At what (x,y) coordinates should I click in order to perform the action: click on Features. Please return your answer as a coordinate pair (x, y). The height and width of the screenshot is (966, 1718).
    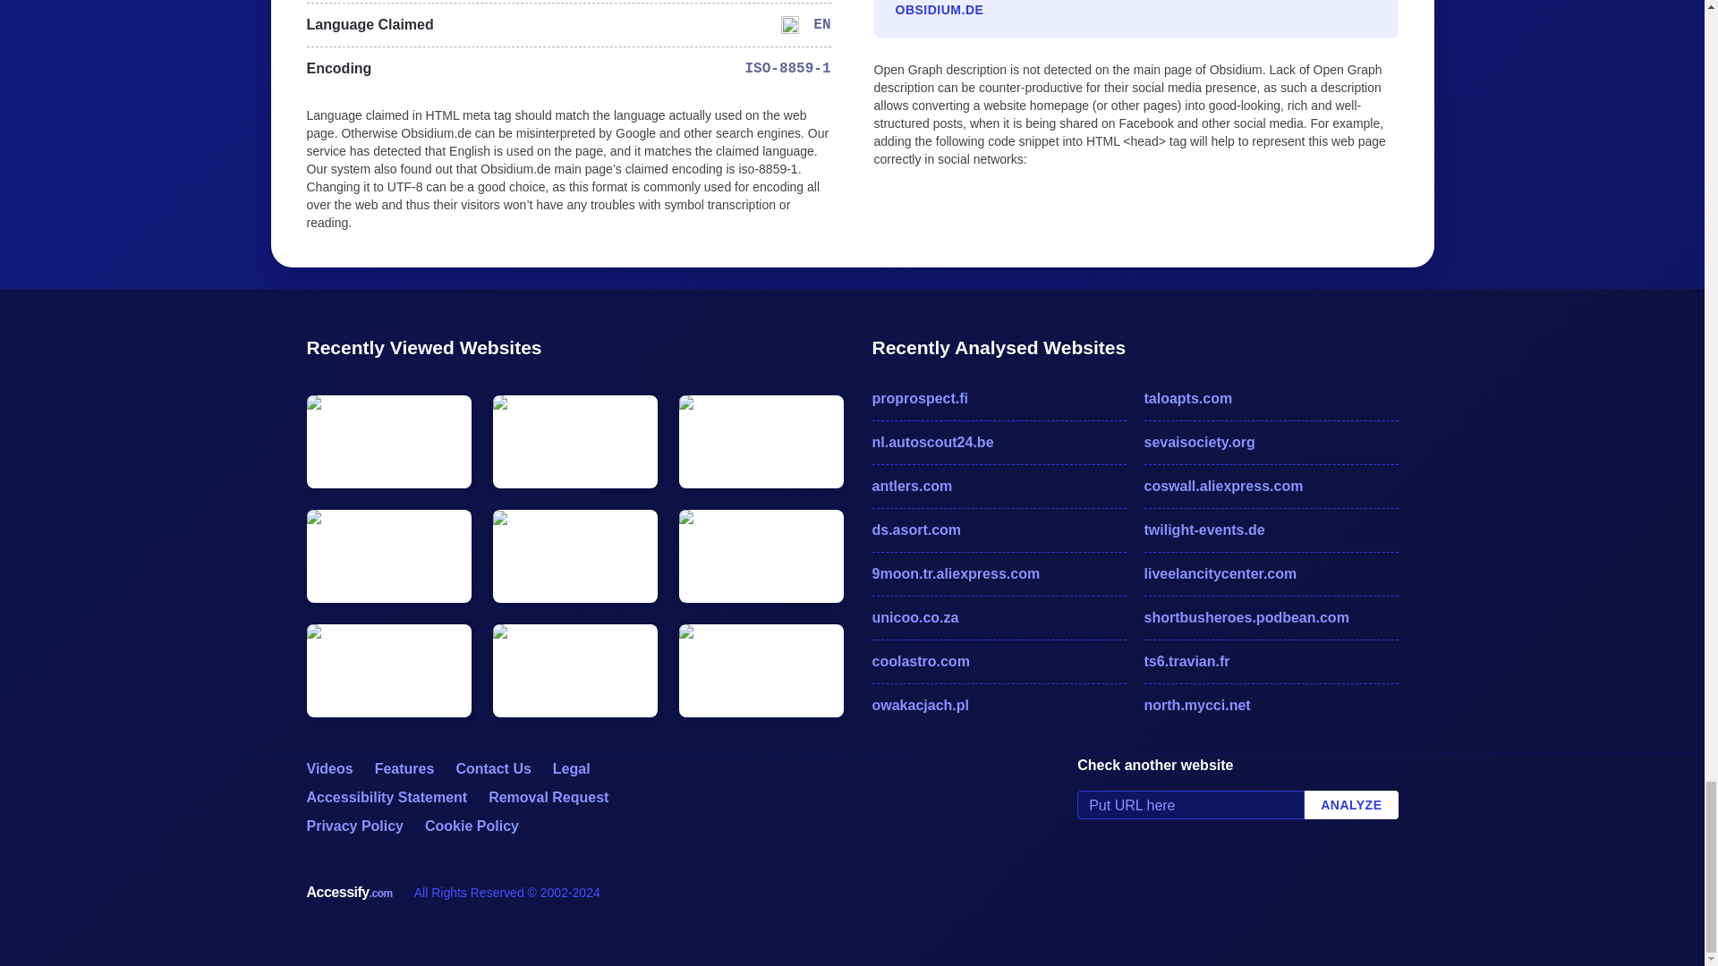
    Looking at the image, I should click on (404, 769).